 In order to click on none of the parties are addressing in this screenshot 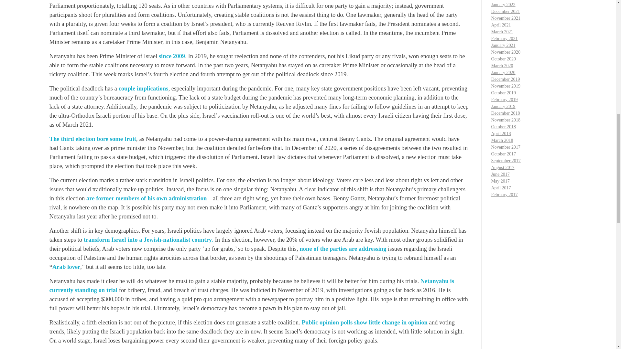, I will do `click(343, 249)`.